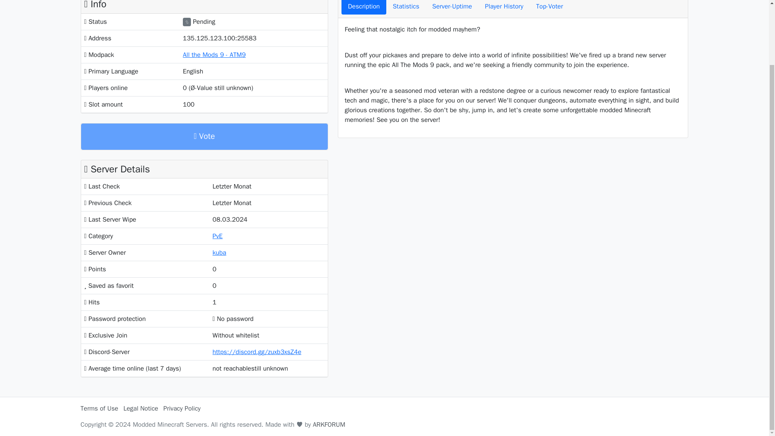 Image resolution: width=775 pixels, height=436 pixels. Describe the element at coordinates (99, 409) in the screenshot. I see `Terms of Use` at that location.